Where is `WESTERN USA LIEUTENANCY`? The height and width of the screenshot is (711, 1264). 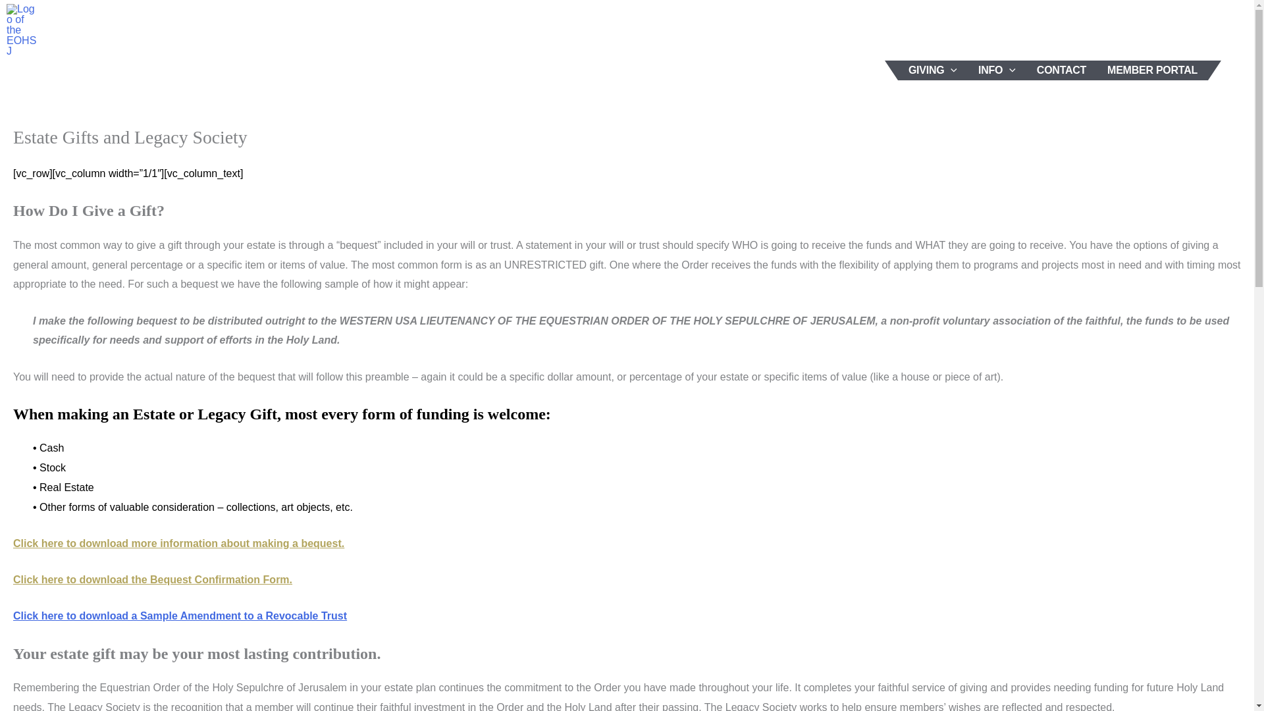 WESTERN USA LIEUTENANCY is located at coordinates (701, 30).